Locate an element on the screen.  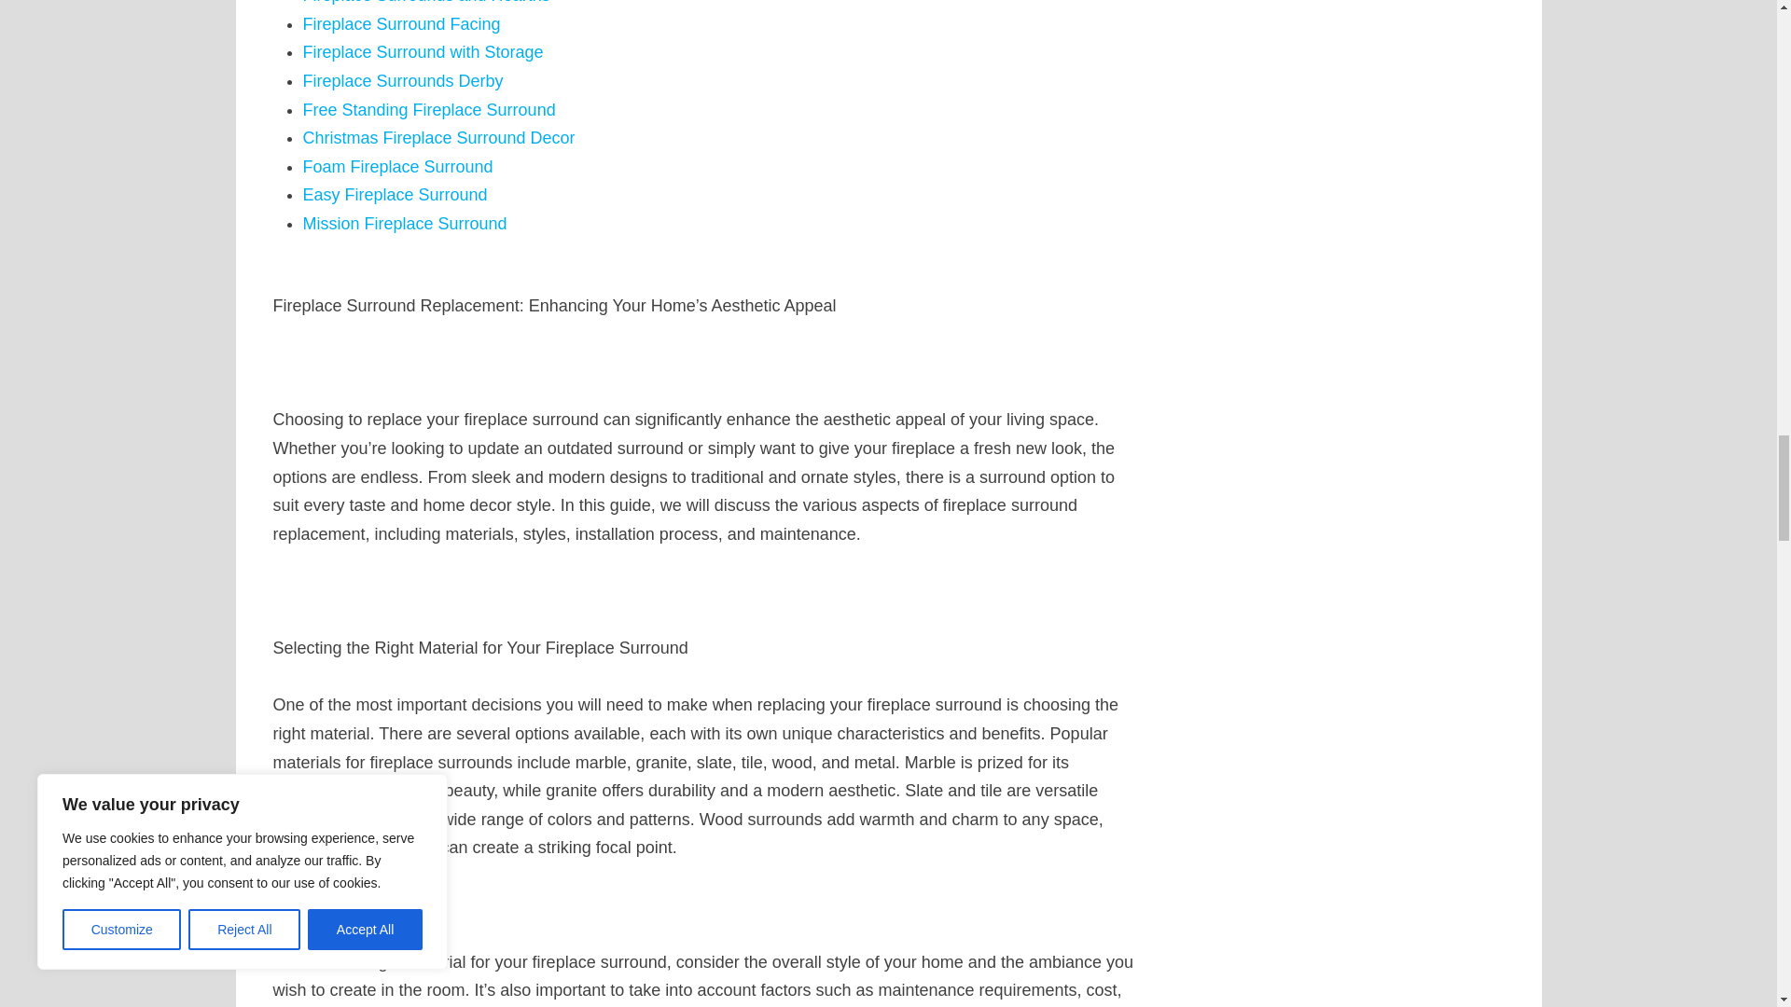
Fireplace Surrounds Derby is located at coordinates (403, 80).